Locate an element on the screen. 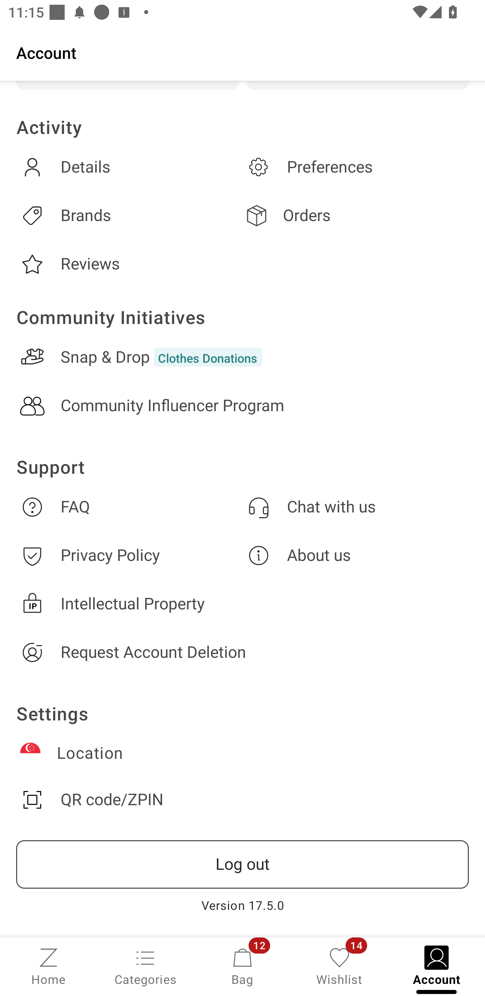 The image size is (485, 996). Orders is located at coordinates (356, 215).